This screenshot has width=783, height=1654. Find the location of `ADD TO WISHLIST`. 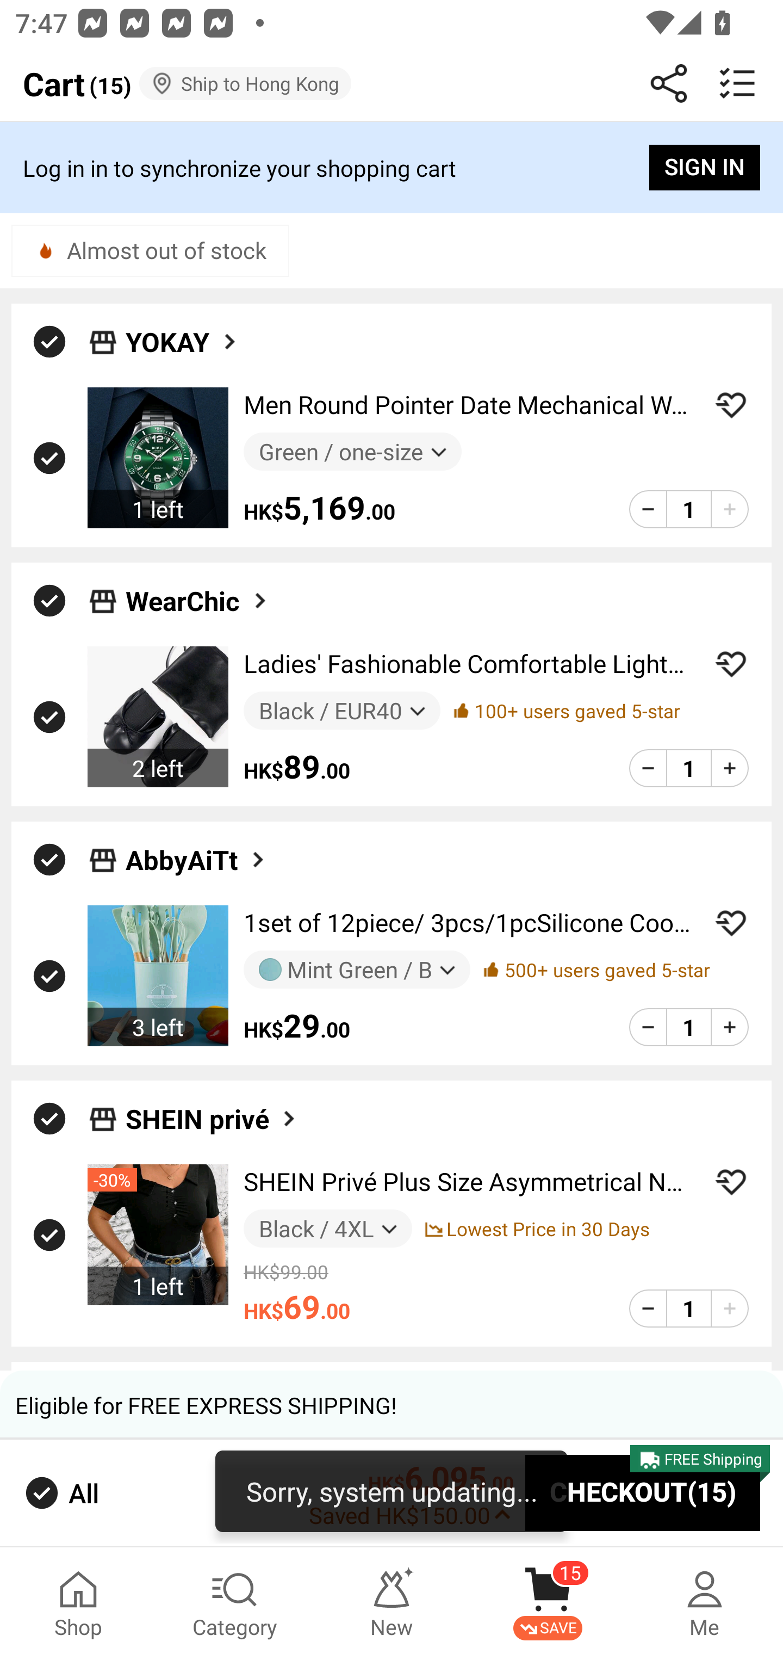

ADD TO WISHLIST is located at coordinates (731, 1182).